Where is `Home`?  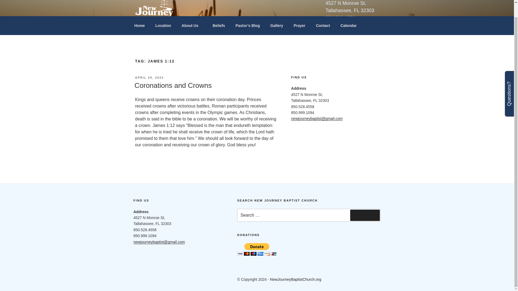 Home is located at coordinates (139, 26).